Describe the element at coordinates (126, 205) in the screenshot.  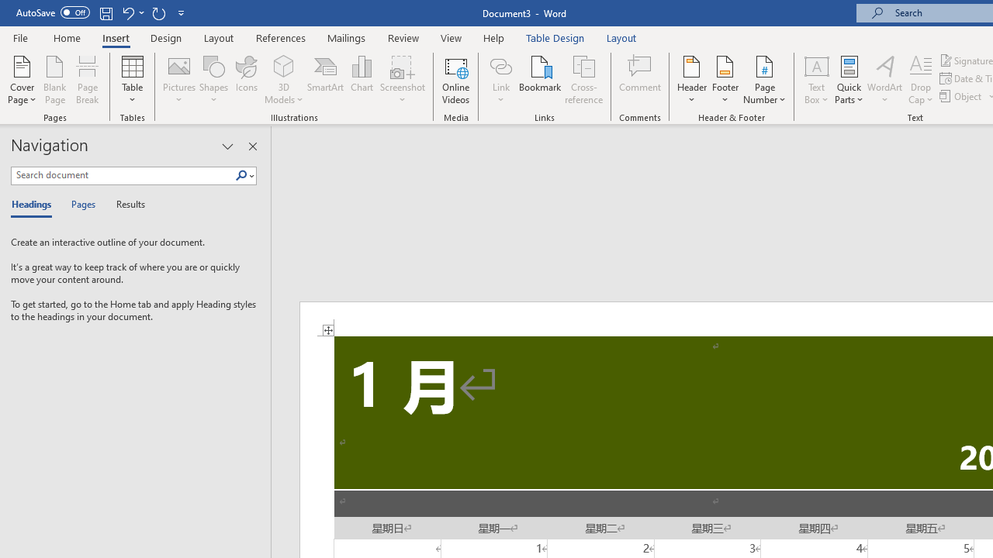
I see `Results` at that location.